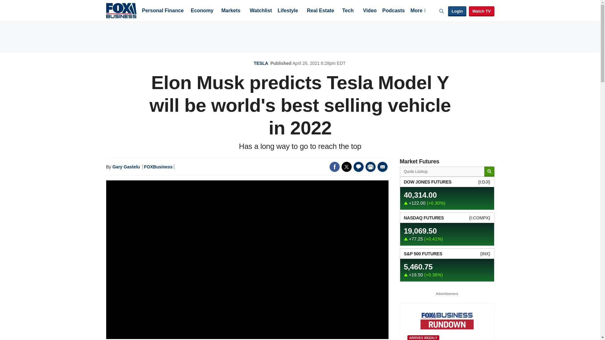  What do you see at coordinates (320, 11) in the screenshot?
I see `Real Estate` at bounding box center [320, 11].